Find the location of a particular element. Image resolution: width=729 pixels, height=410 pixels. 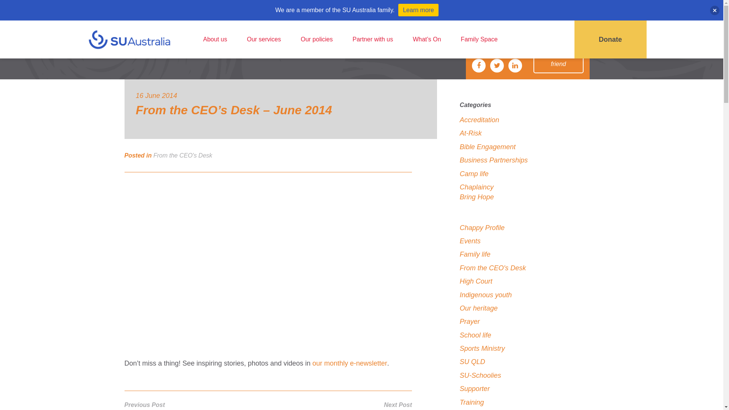

Donate is located at coordinates (610, 39).